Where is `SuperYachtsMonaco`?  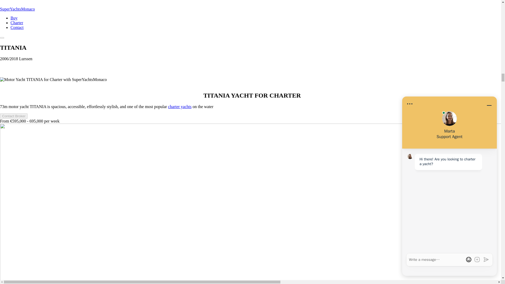
SuperYachtsMonaco is located at coordinates (17, 9).